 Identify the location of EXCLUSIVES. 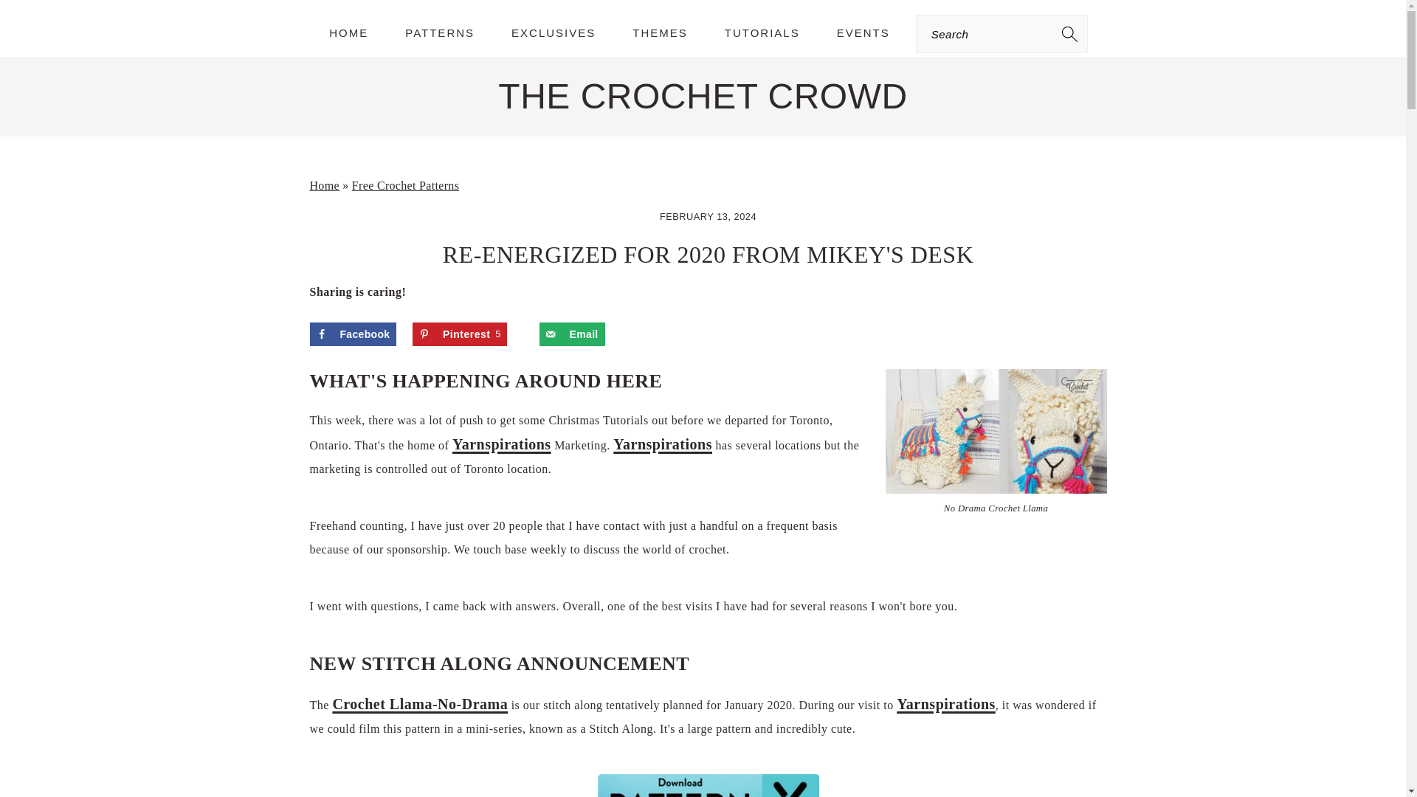
(419, 704).